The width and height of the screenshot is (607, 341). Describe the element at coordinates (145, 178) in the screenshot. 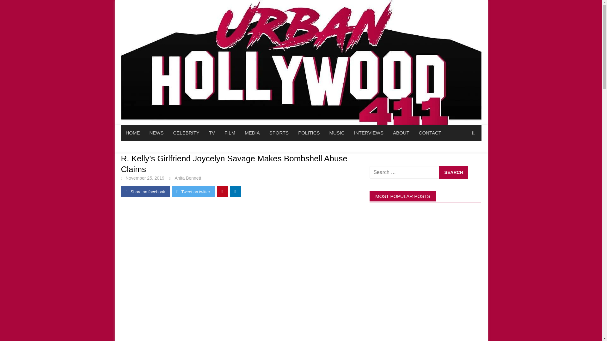

I see `November 25, 2019` at that location.